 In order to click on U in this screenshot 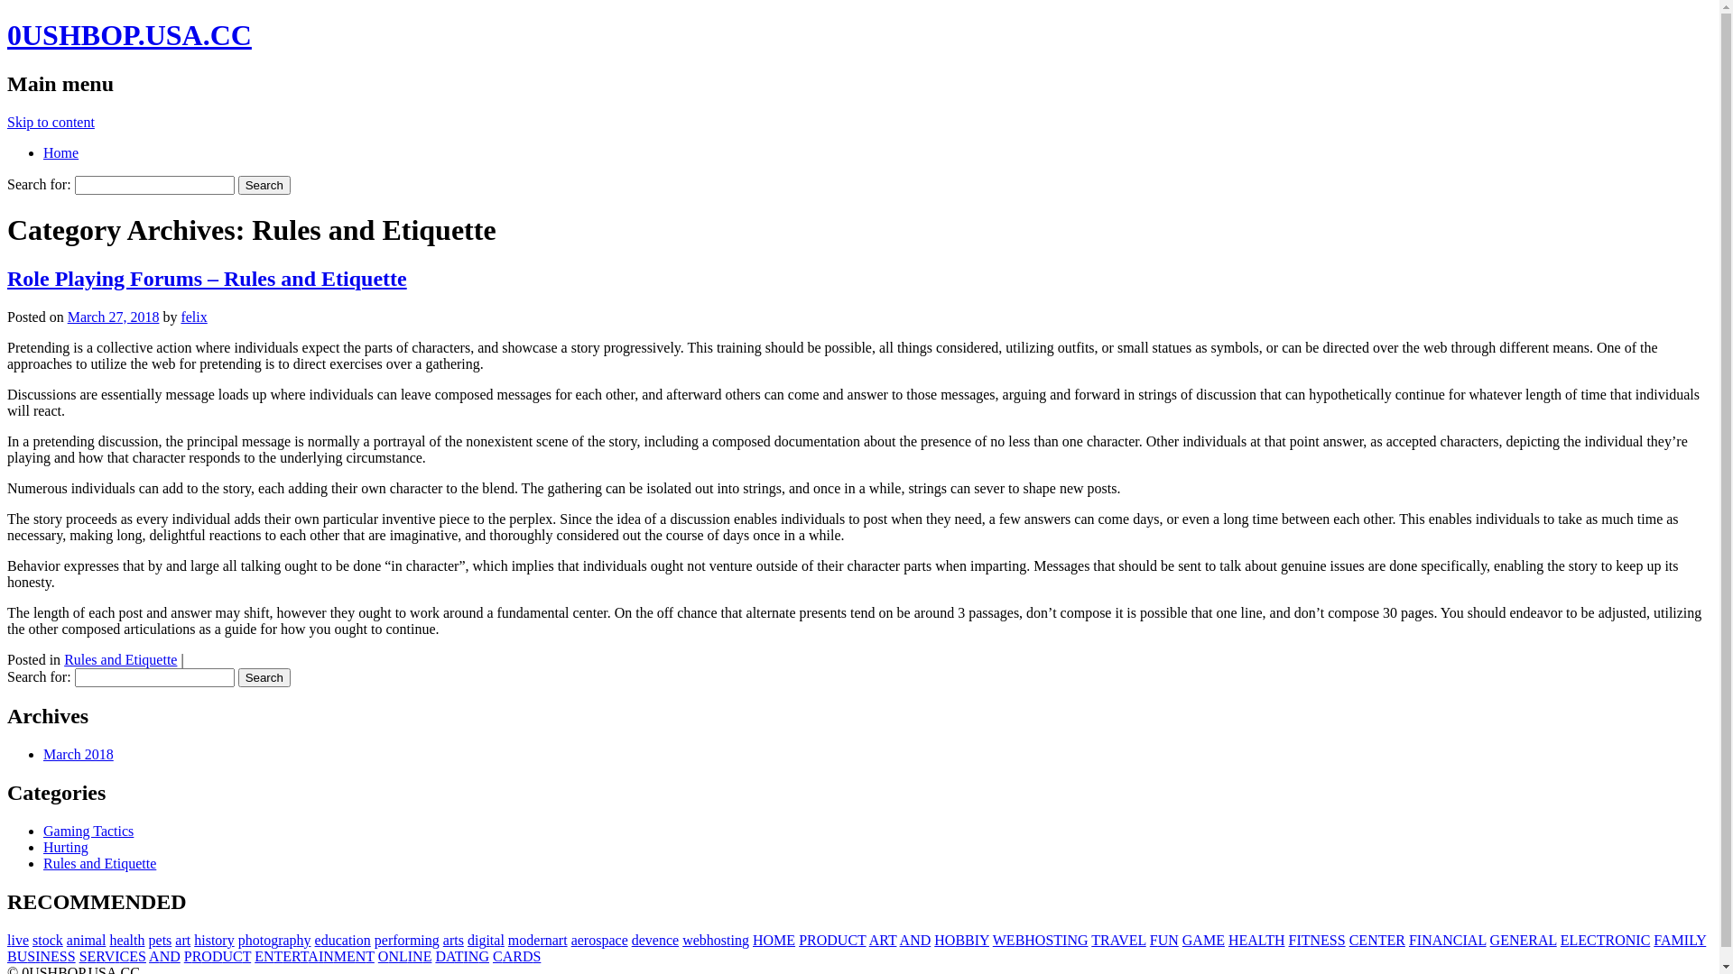, I will do `click(1163, 940)`.